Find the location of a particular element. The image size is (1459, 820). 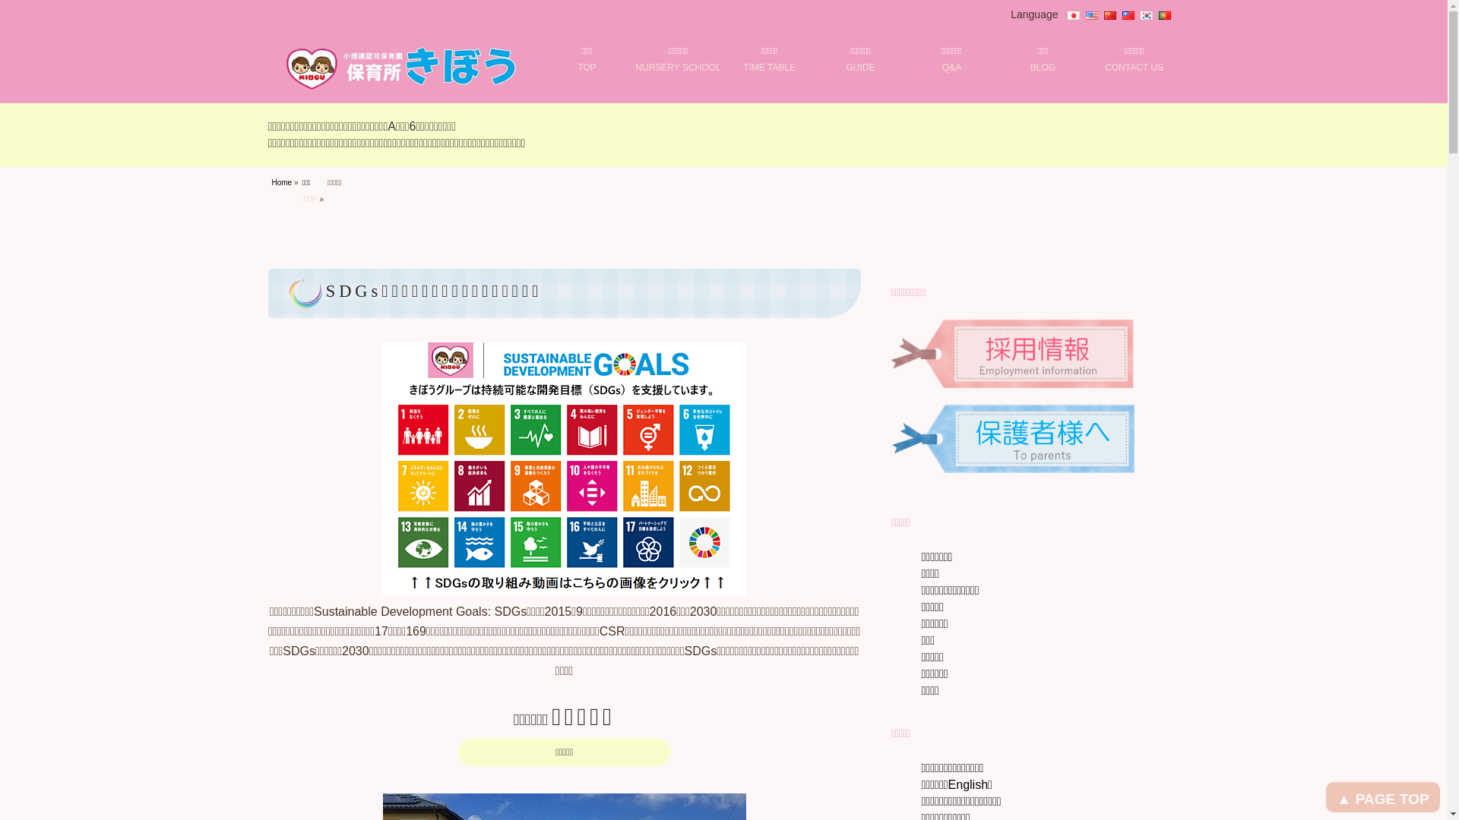

Home is located at coordinates (283, 182).